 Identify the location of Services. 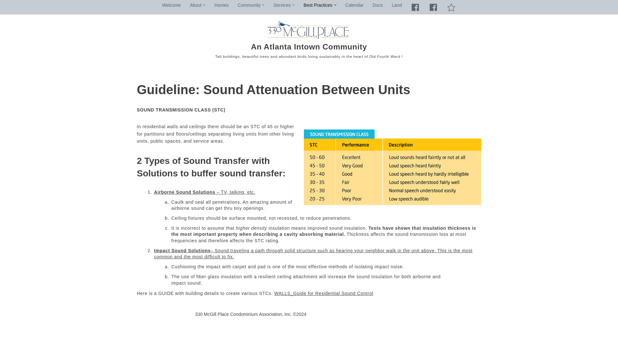
(282, 4).